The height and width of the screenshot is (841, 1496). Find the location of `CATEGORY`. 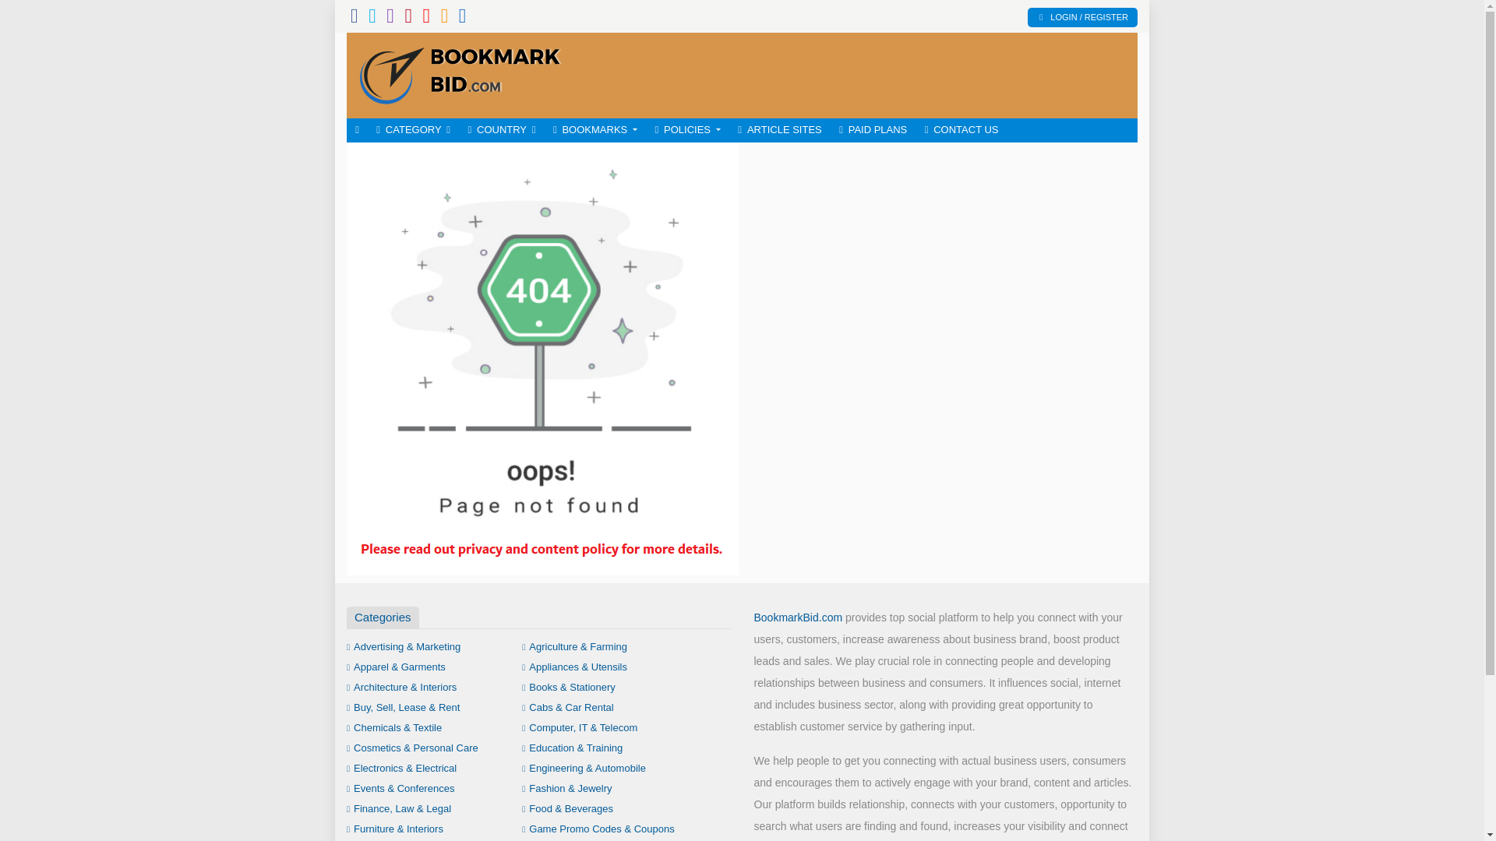

CATEGORY is located at coordinates (413, 130).